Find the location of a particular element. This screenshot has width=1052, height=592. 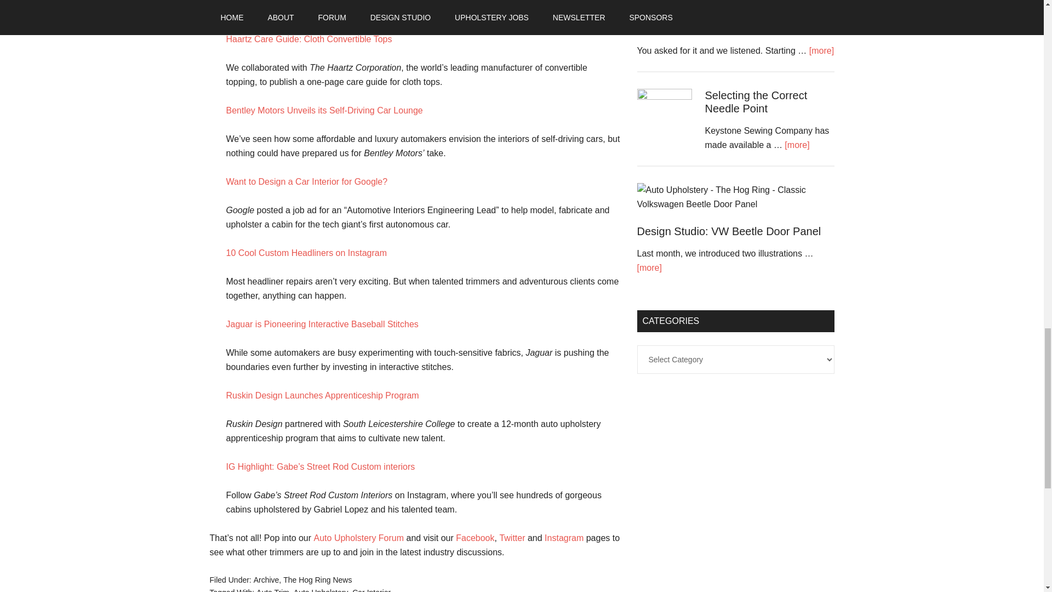

Want to Design a Car Interior for Google? is located at coordinates (306, 181).